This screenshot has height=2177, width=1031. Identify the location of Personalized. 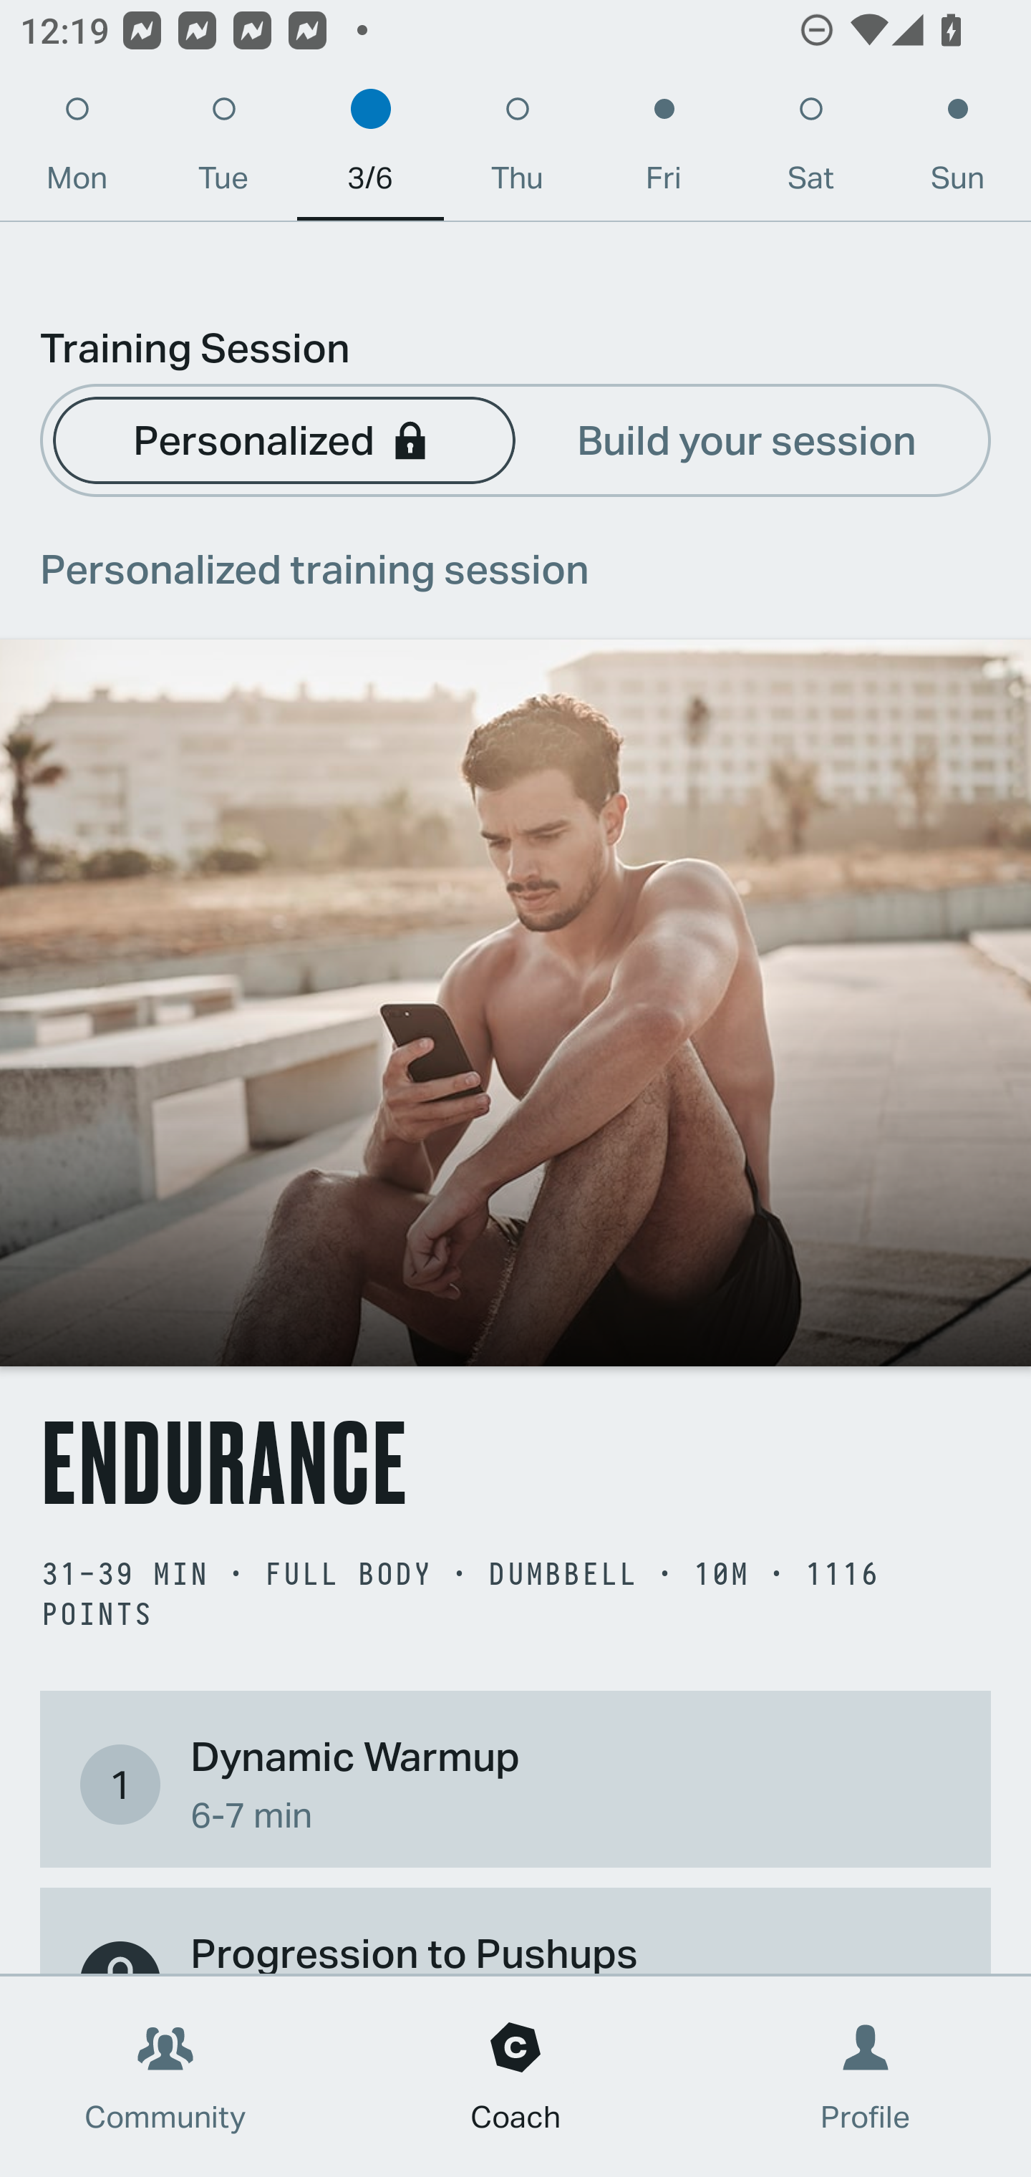
(284, 438).